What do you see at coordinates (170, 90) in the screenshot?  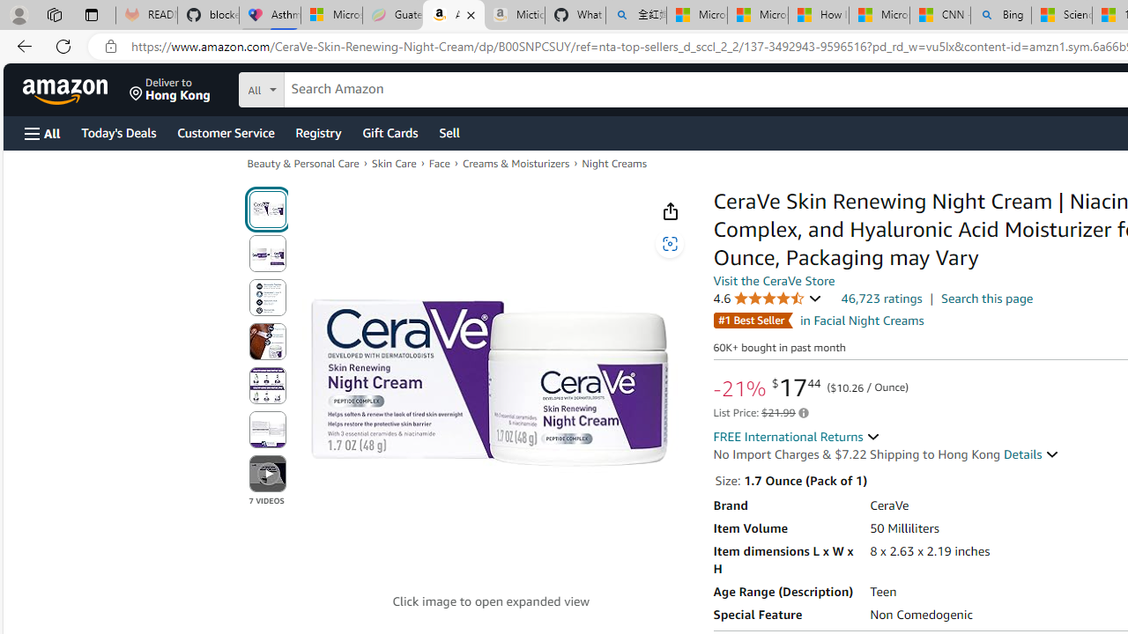 I see `Deliver to Hong Kong` at bounding box center [170, 90].